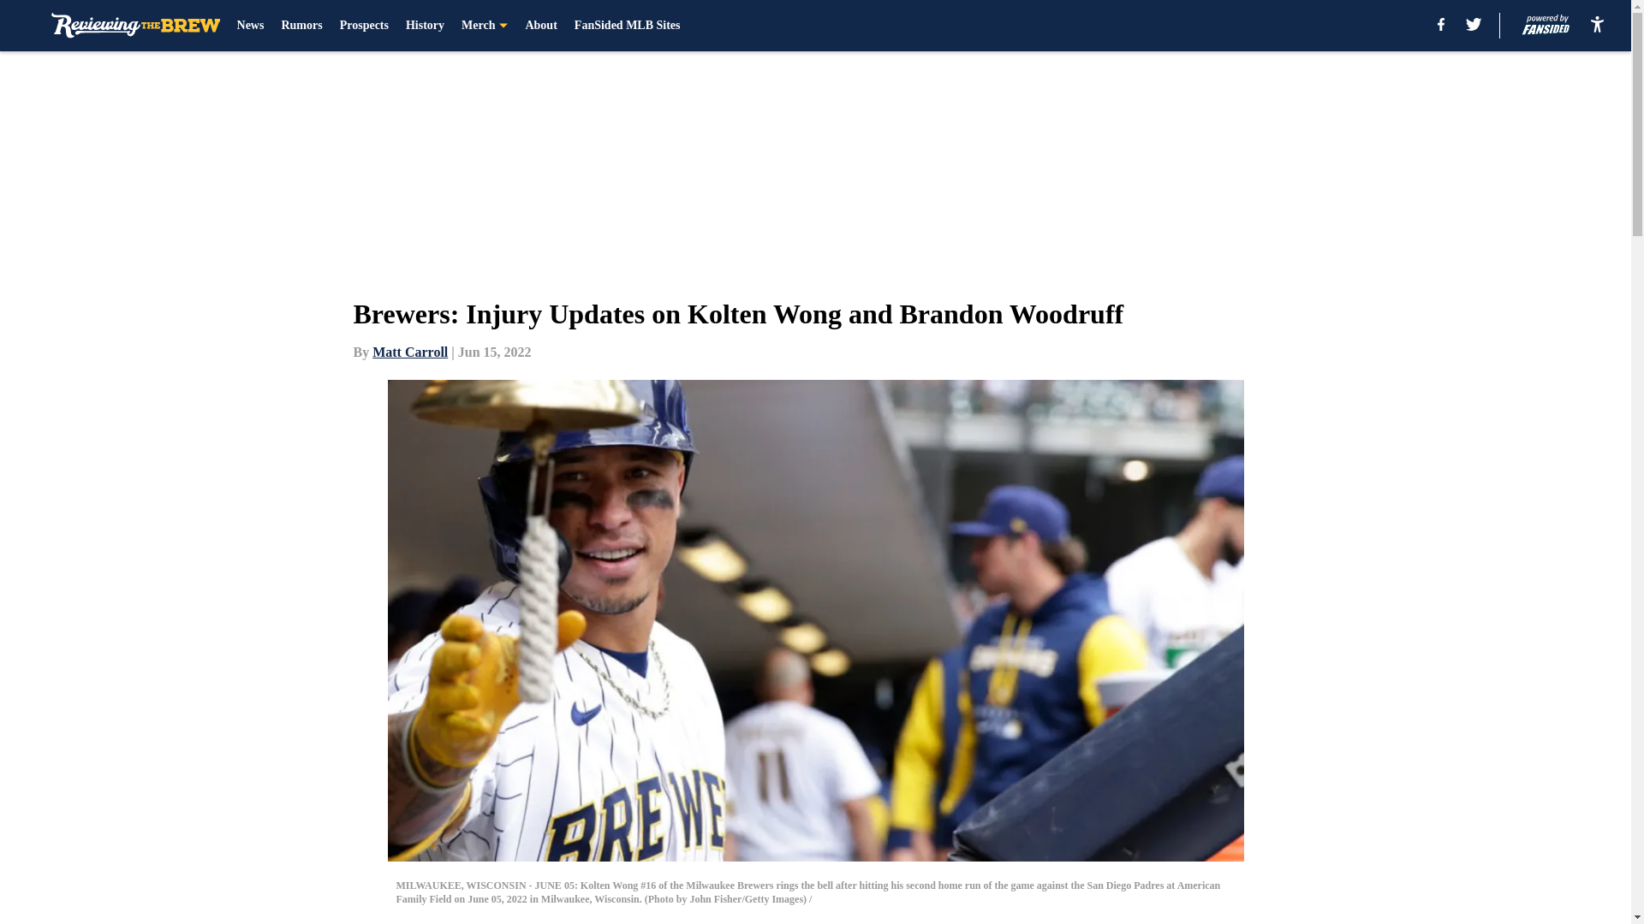 This screenshot has width=1644, height=924. What do you see at coordinates (250, 26) in the screenshot?
I see `News` at bounding box center [250, 26].